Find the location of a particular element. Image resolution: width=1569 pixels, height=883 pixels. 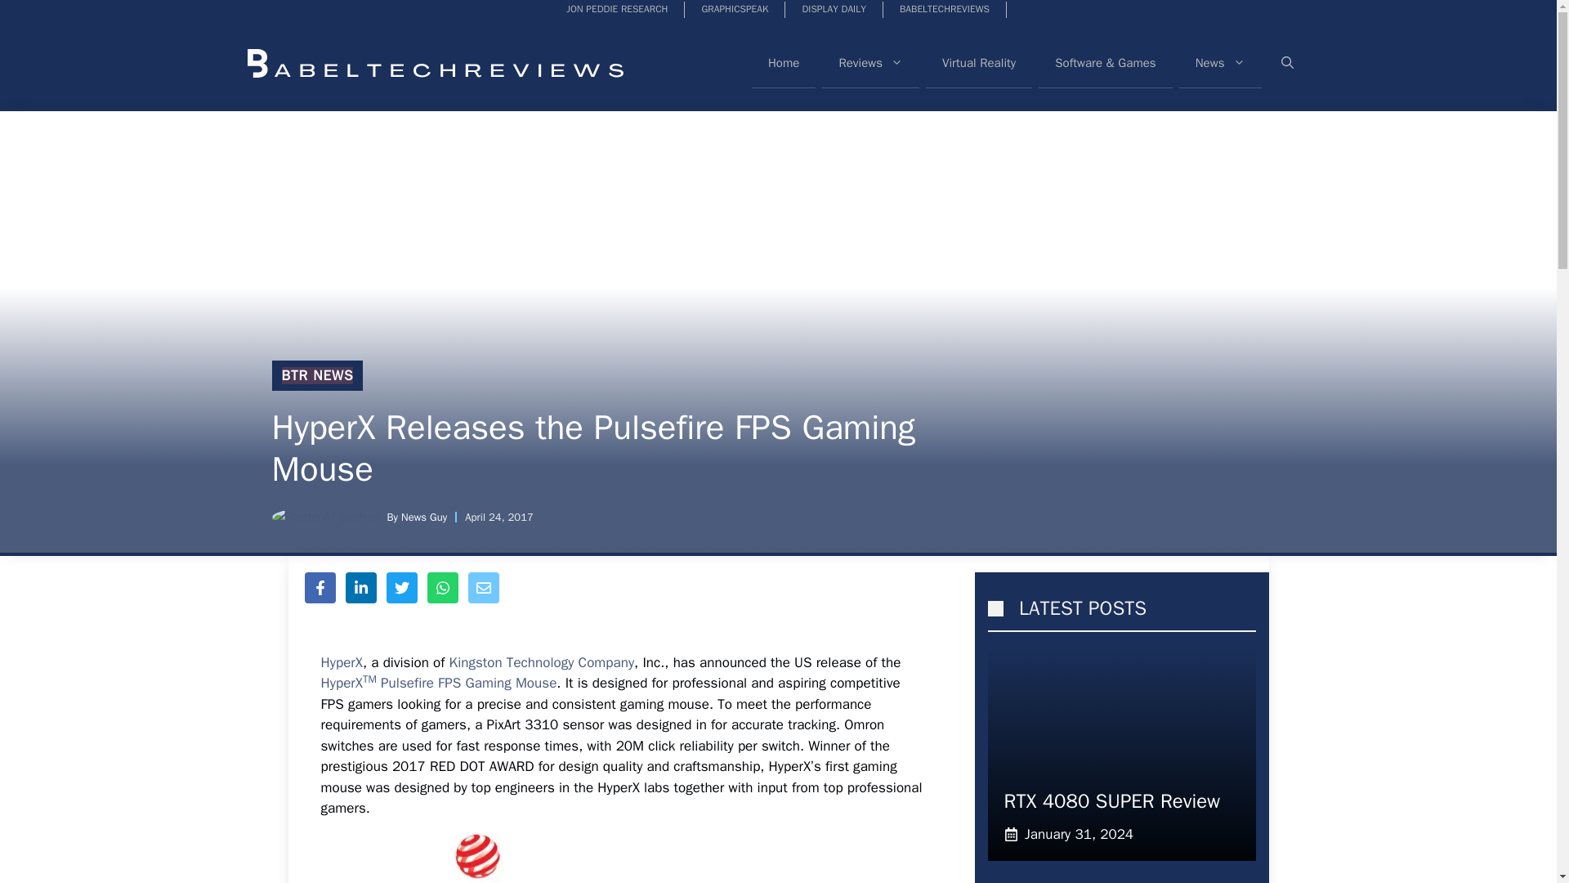

Reviews is located at coordinates (871, 62).